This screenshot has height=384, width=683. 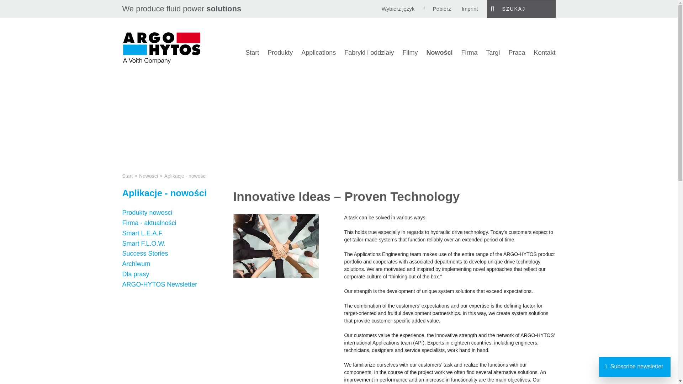 What do you see at coordinates (252, 53) in the screenshot?
I see `Home` at bounding box center [252, 53].